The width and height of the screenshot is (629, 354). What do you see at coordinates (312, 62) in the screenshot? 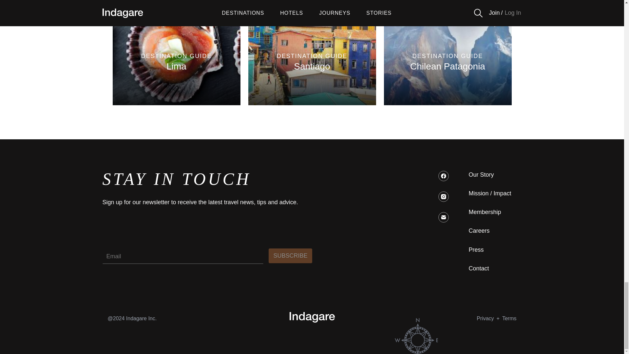
I see `Our Story` at bounding box center [312, 62].